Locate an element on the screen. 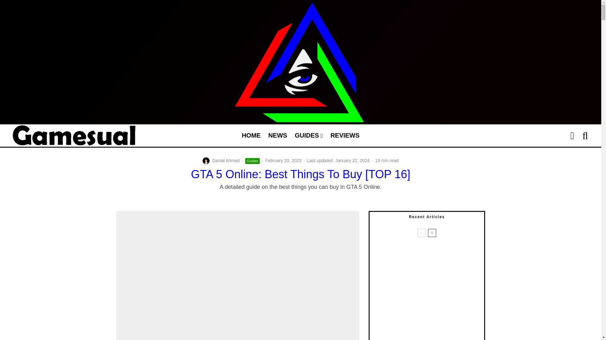  Danial Ahmad is located at coordinates (226, 161).